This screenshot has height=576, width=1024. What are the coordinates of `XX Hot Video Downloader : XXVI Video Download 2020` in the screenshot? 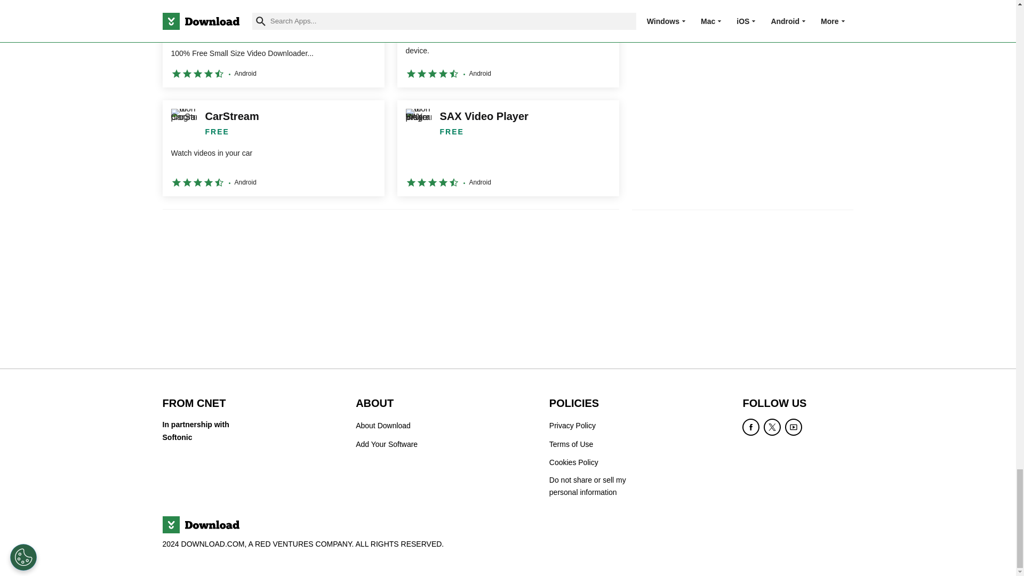 It's located at (273, 44).